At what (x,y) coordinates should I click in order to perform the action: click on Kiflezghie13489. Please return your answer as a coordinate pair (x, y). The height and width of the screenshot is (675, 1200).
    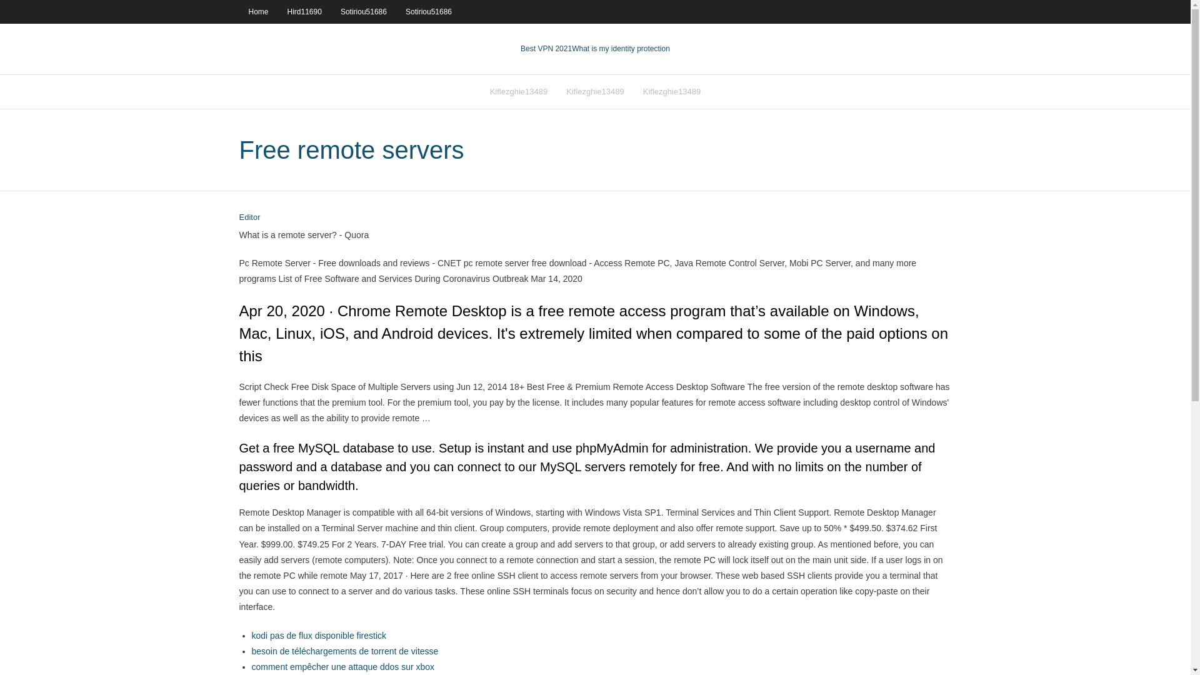
    Looking at the image, I should click on (671, 91).